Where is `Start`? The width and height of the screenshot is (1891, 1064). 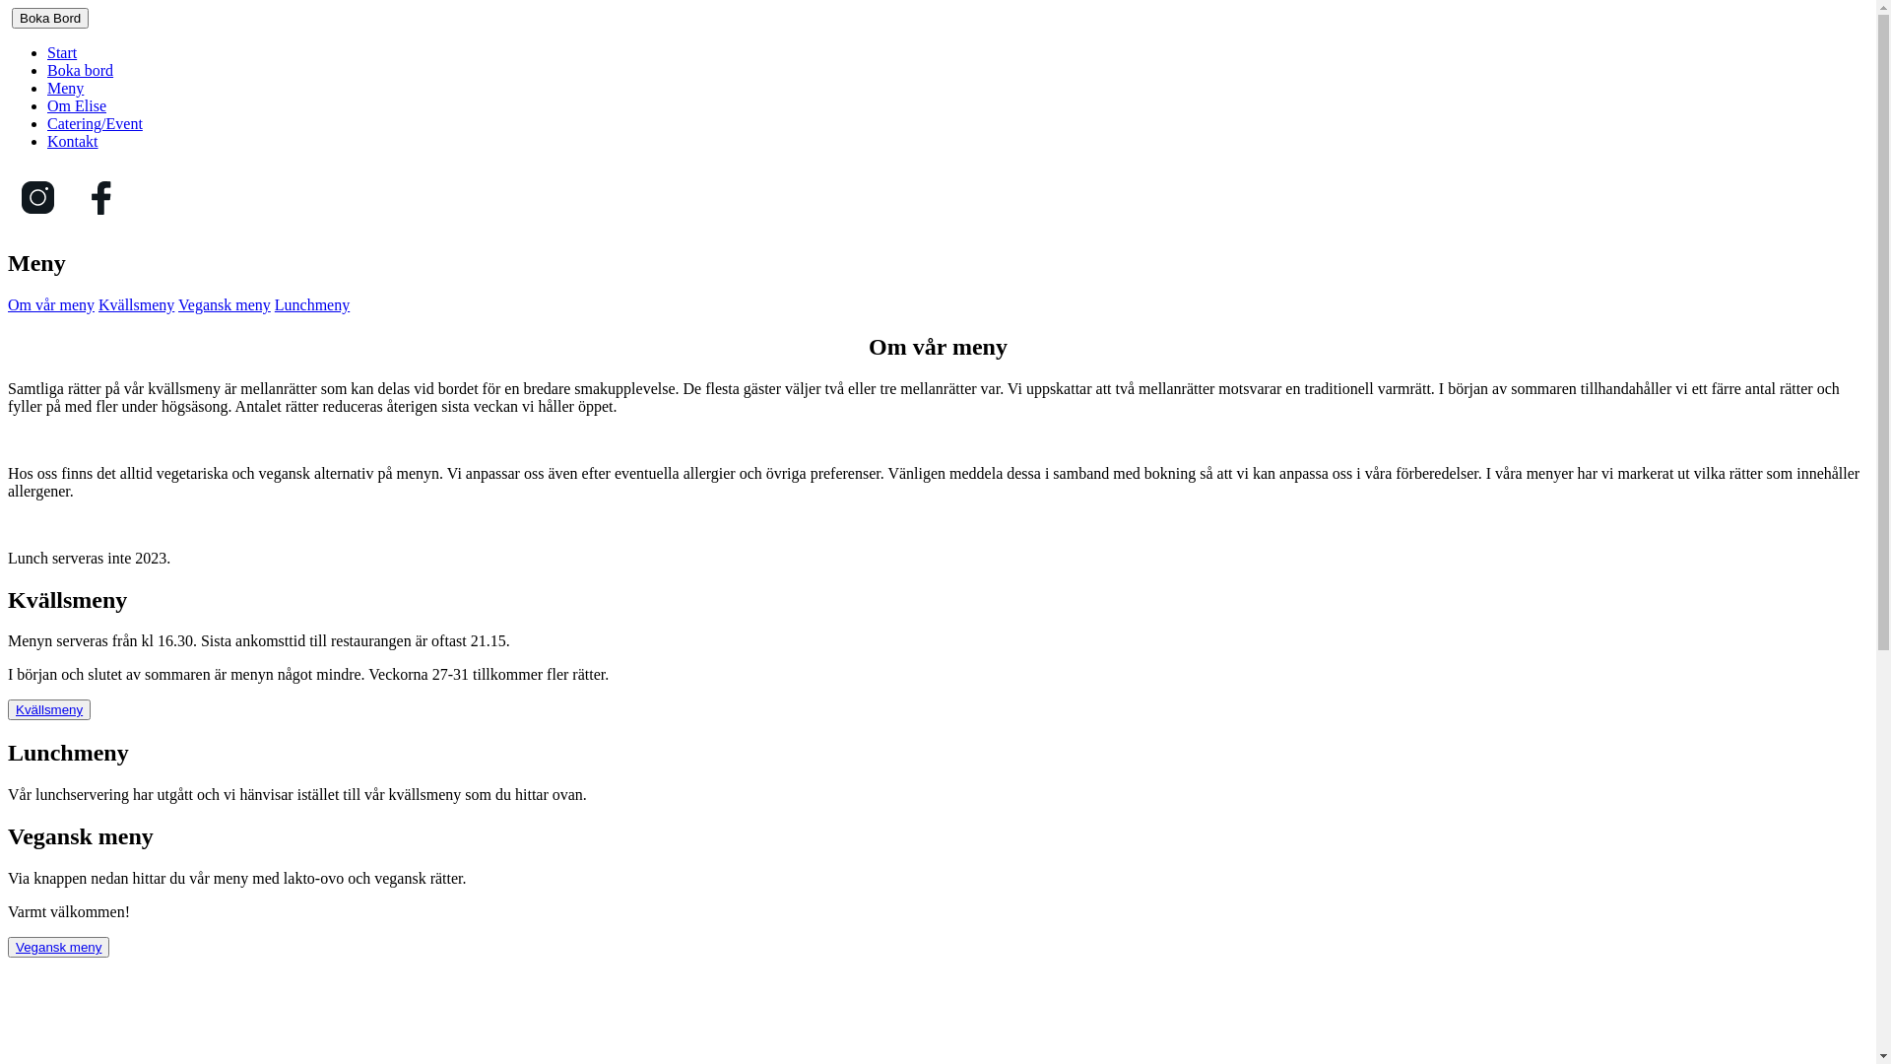
Start is located at coordinates (62, 53).